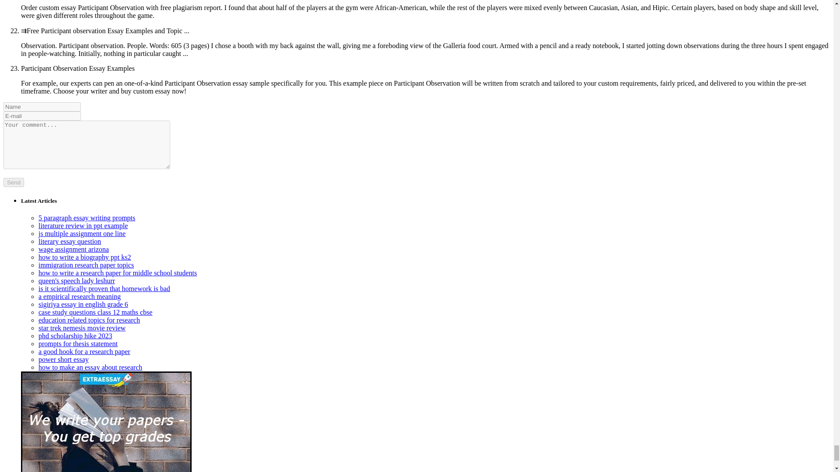 The width and height of the screenshot is (840, 472). What do you see at coordinates (104, 288) in the screenshot?
I see `is it scientifically proven that homework is bad` at bounding box center [104, 288].